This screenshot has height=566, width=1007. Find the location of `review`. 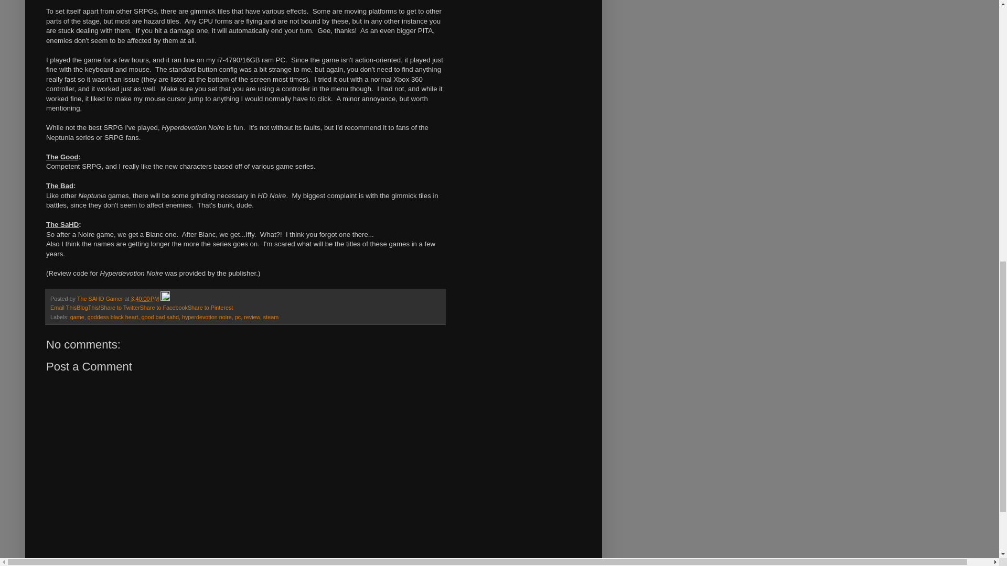

review is located at coordinates (252, 317).